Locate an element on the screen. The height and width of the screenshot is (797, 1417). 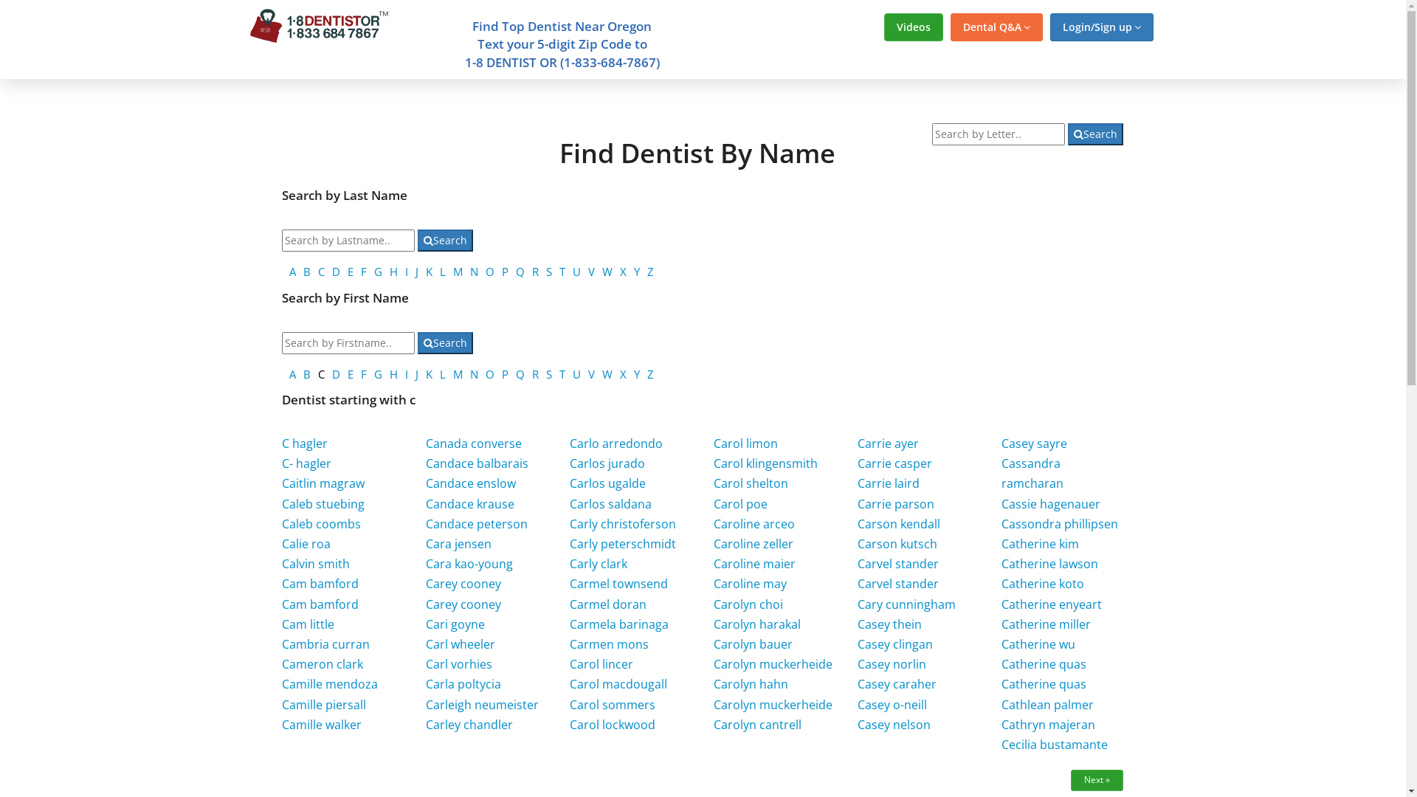
Camille mendoza is located at coordinates (330, 684).